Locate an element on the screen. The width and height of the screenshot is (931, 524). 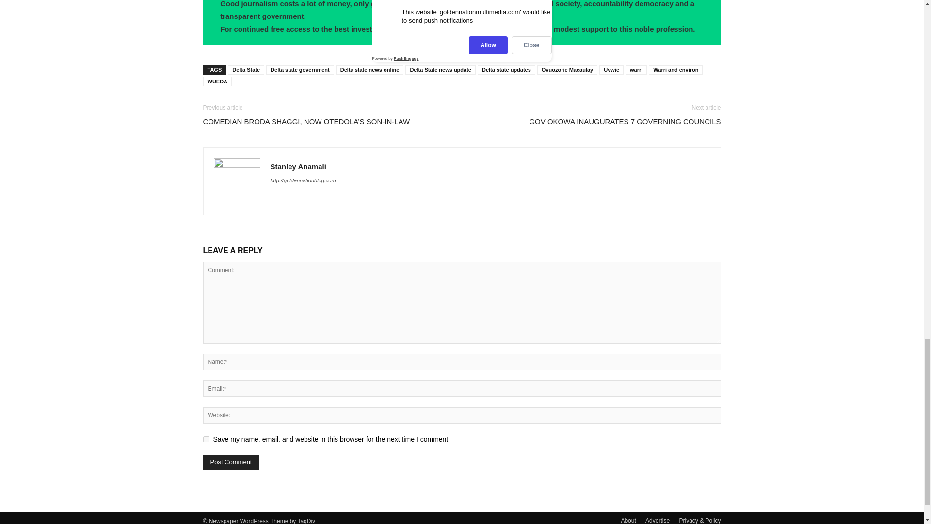
Post Comment is located at coordinates (231, 462).